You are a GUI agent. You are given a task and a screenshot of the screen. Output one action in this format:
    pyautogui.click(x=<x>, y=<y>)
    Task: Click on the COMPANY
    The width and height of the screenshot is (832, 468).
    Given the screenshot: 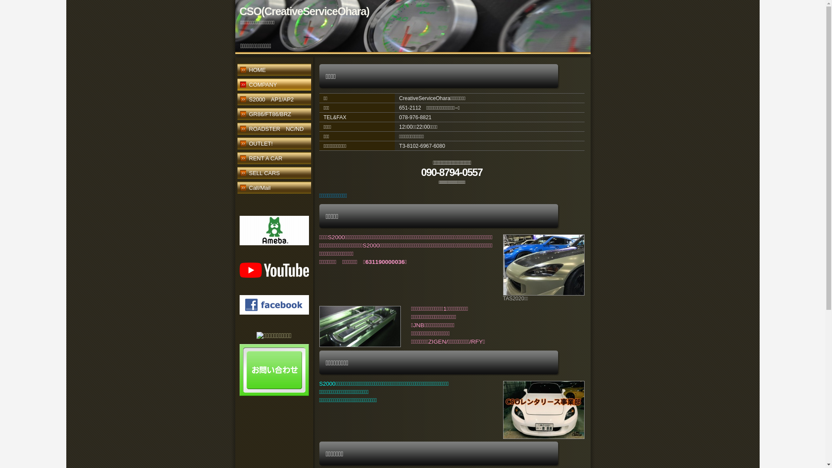 What is the action you would take?
    pyautogui.click(x=274, y=86)
    